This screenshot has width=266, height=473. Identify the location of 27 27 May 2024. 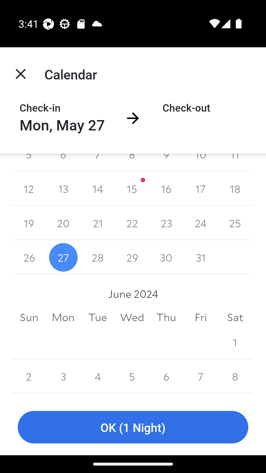
(64, 257).